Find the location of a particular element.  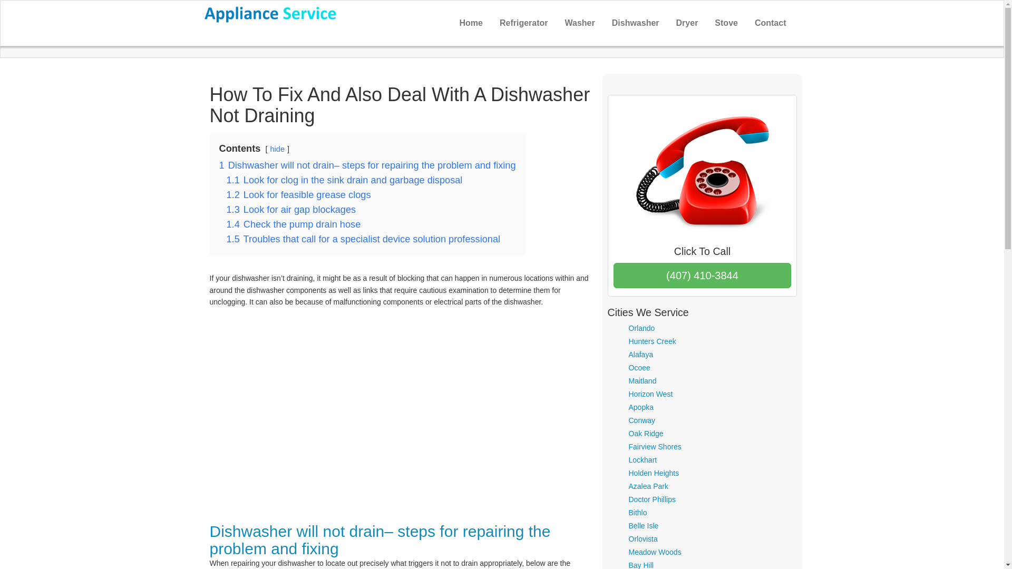

Dishwasher is located at coordinates (636, 23).